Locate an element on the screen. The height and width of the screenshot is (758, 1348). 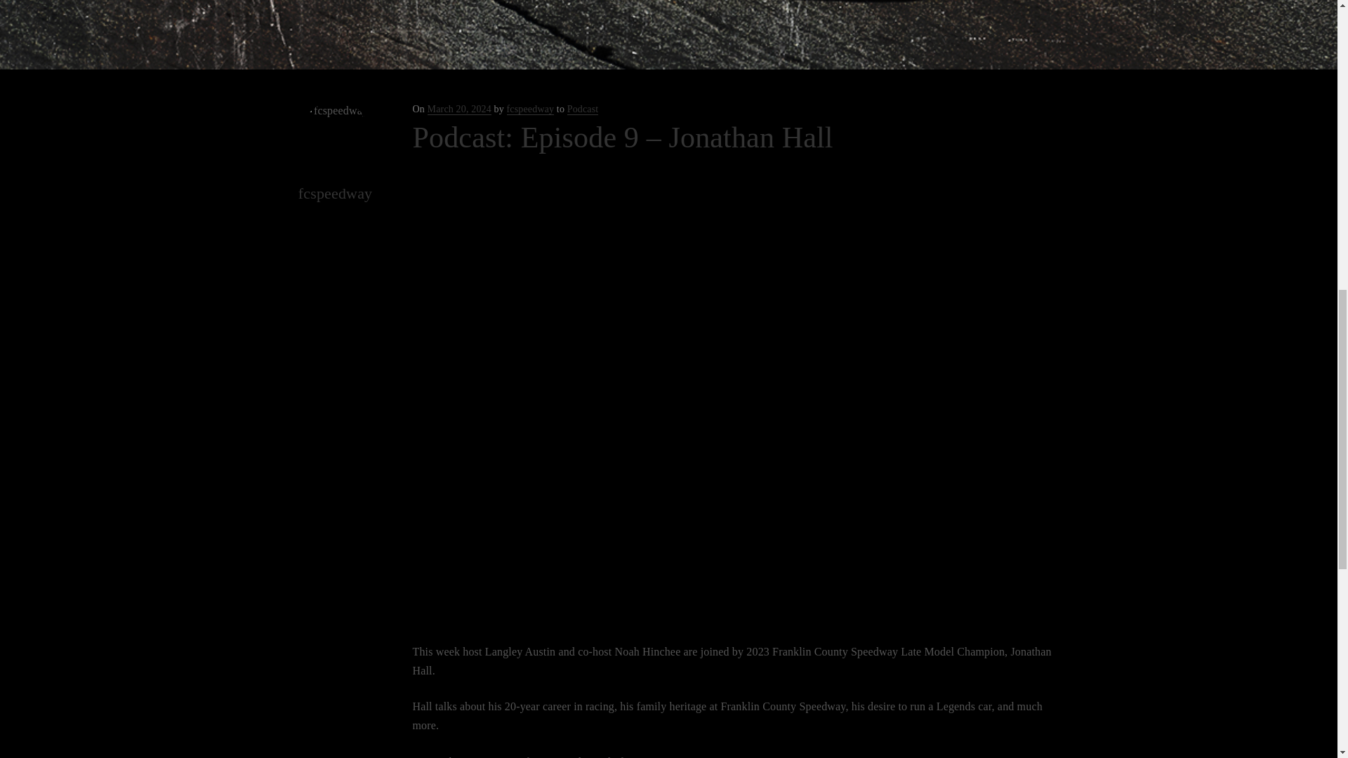
fcspeedway is located at coordinates (530, 109).